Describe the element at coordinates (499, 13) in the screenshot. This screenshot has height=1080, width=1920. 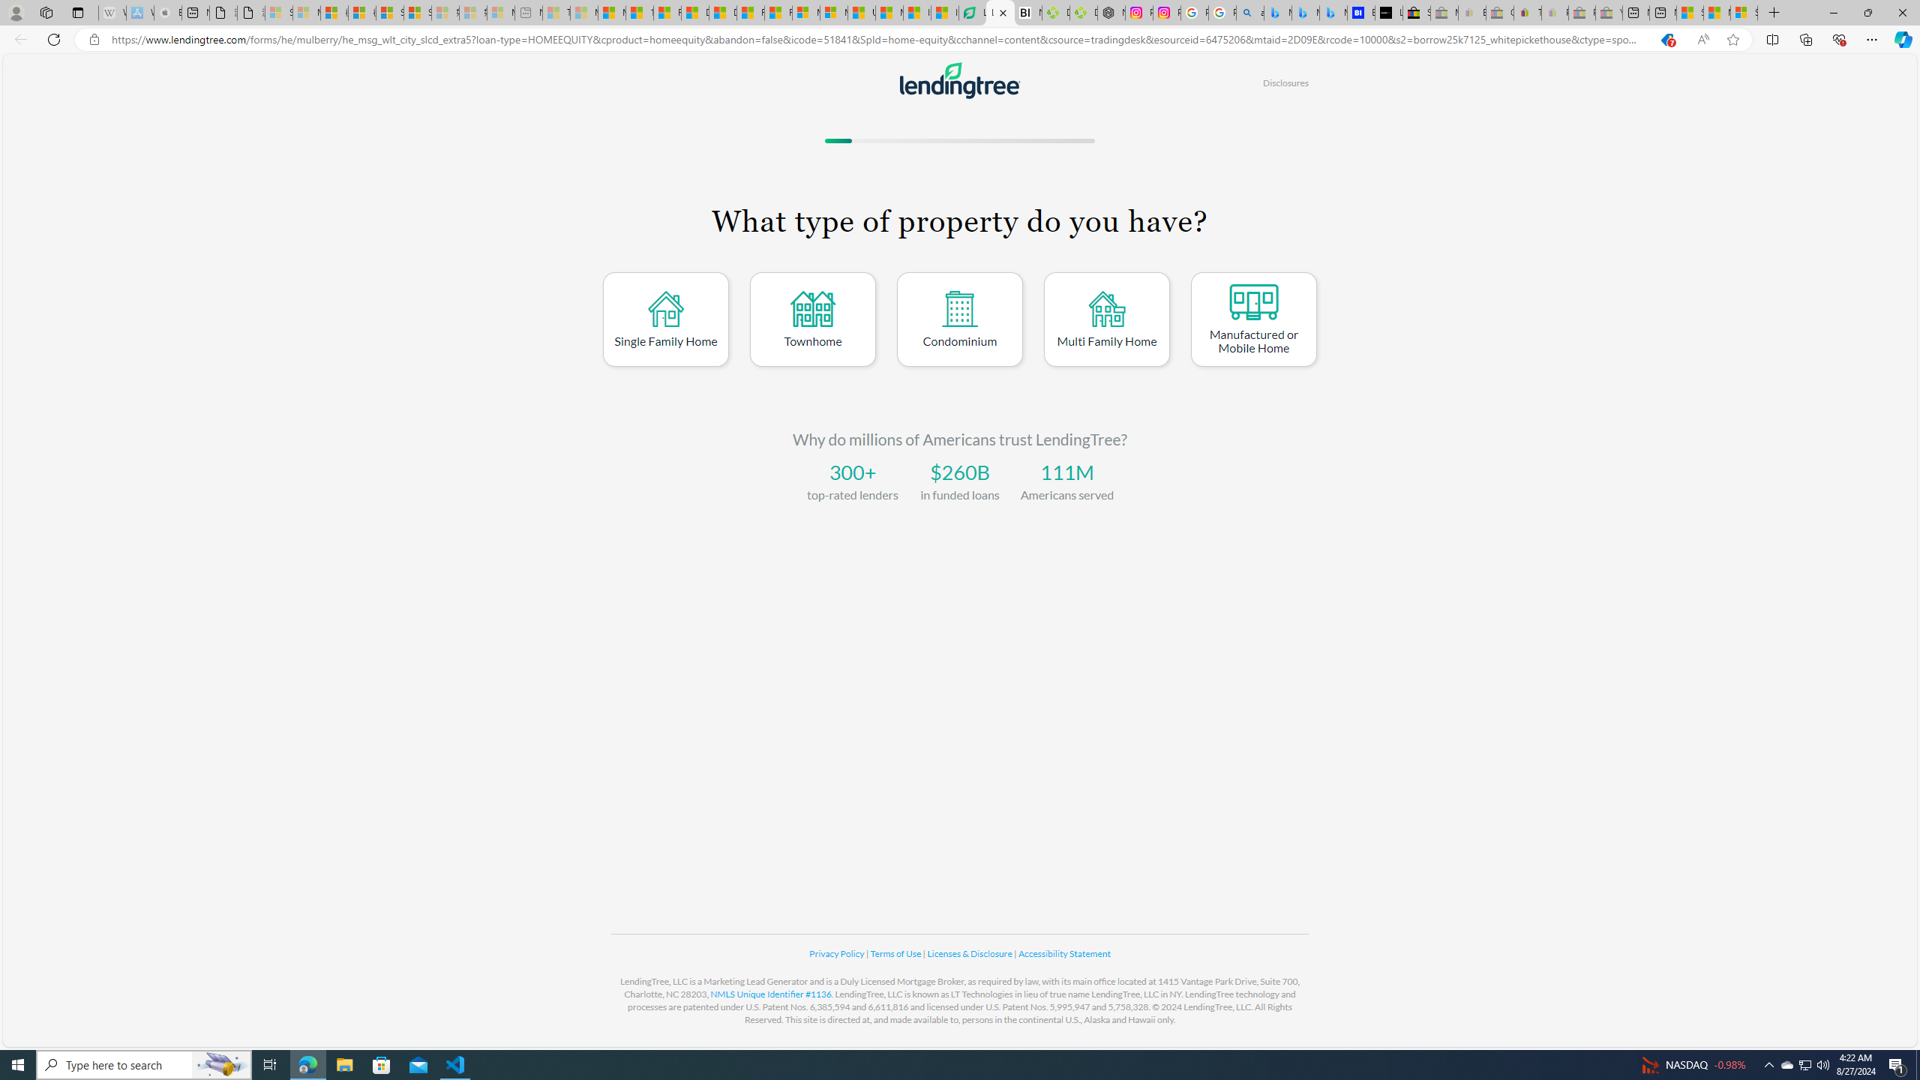
I see `Microsoft account | Account Checkup - Sleeping` at that location.